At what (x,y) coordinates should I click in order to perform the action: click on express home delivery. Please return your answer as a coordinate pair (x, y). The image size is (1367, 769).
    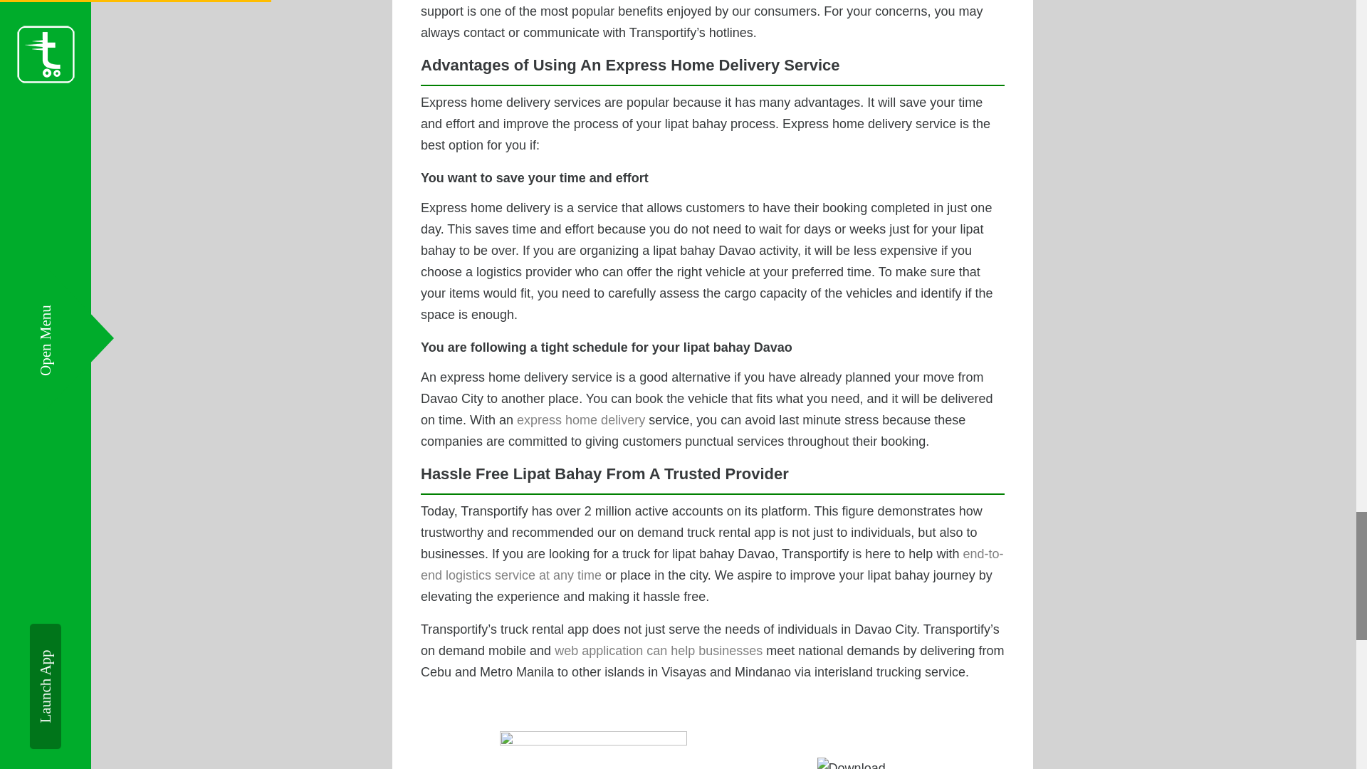
    Looking at the image, I should click on (581, 420).